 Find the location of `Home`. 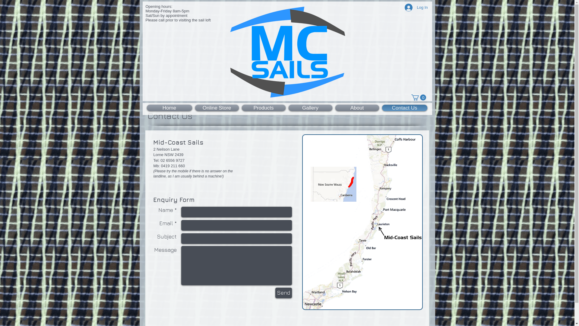

Home is located at coordinates (170, 108).